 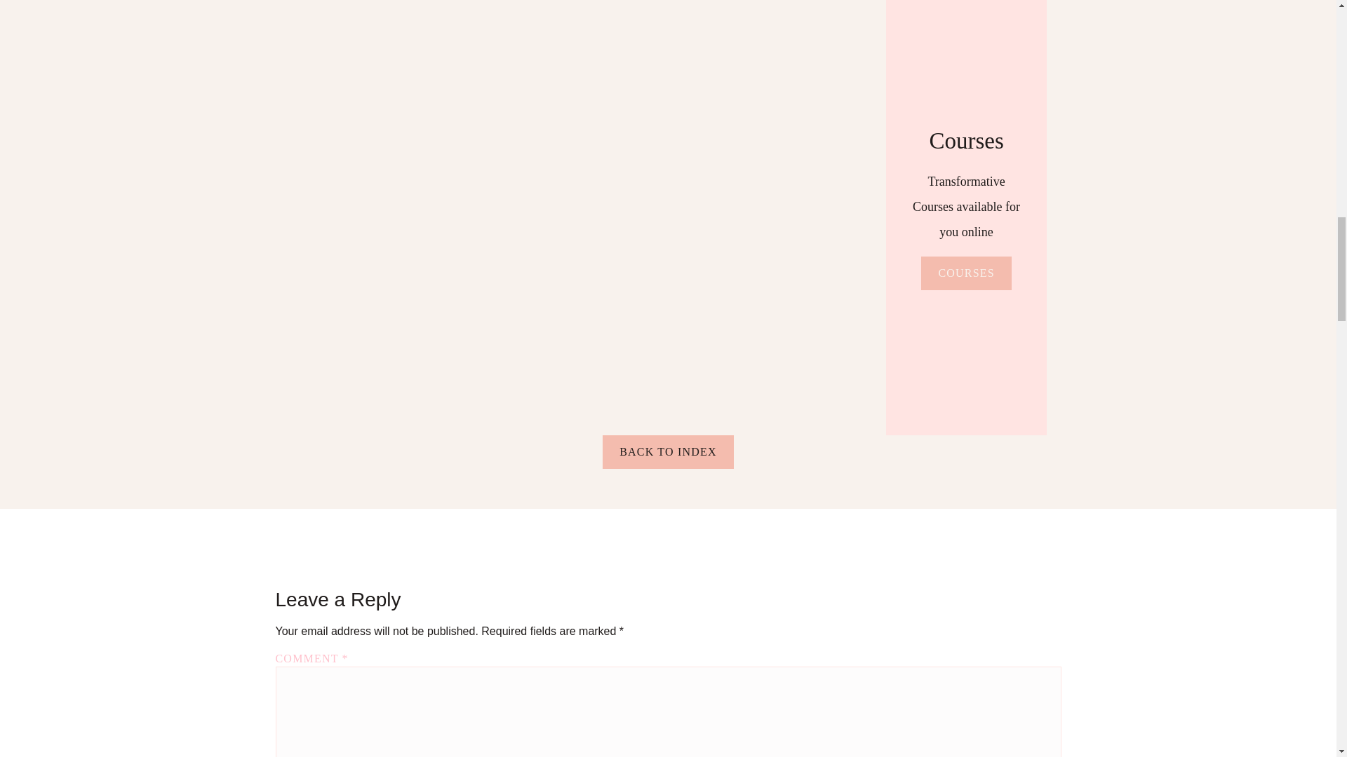 I want to click on BACK TO INDEX, so click(x=668, y=451).